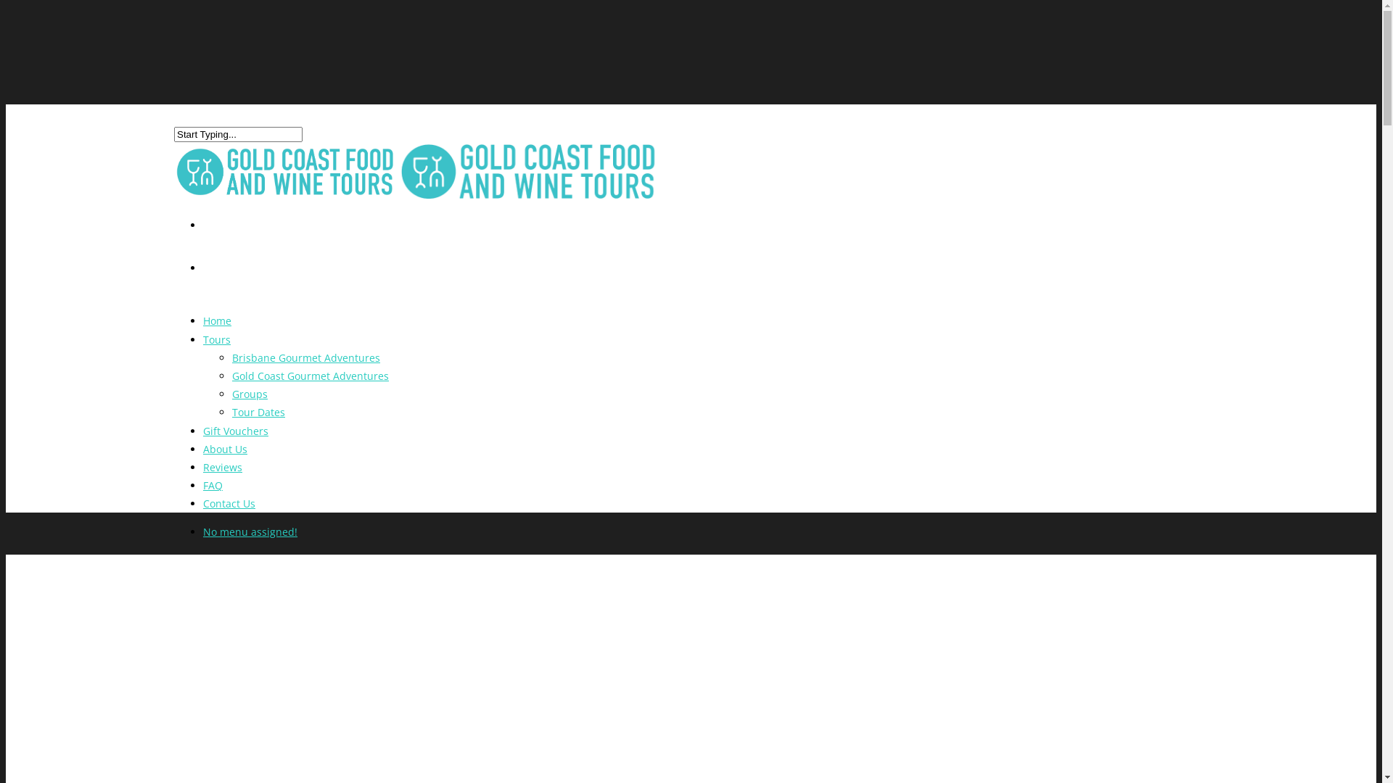 The image size is (1393, 783). What do you see at coordinates (225, 460) in the screenshot?
I see `About Us` at bounding box center [225, 460].